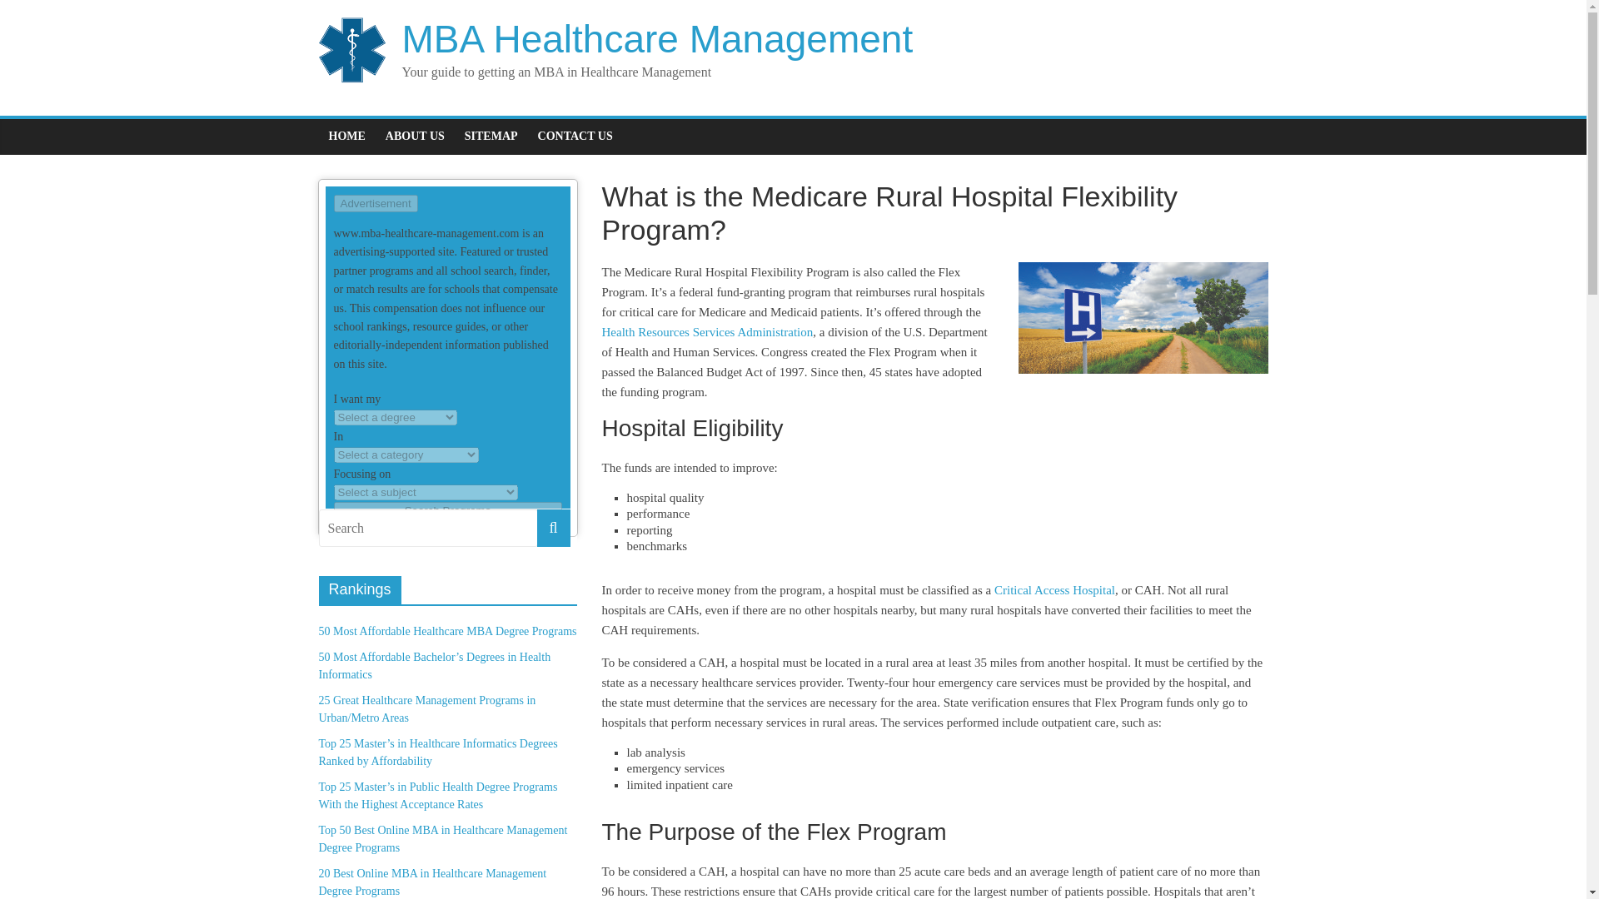 The image size is (1599, 899). I want to click on Health Resources Services Administration, so click(708, 331).